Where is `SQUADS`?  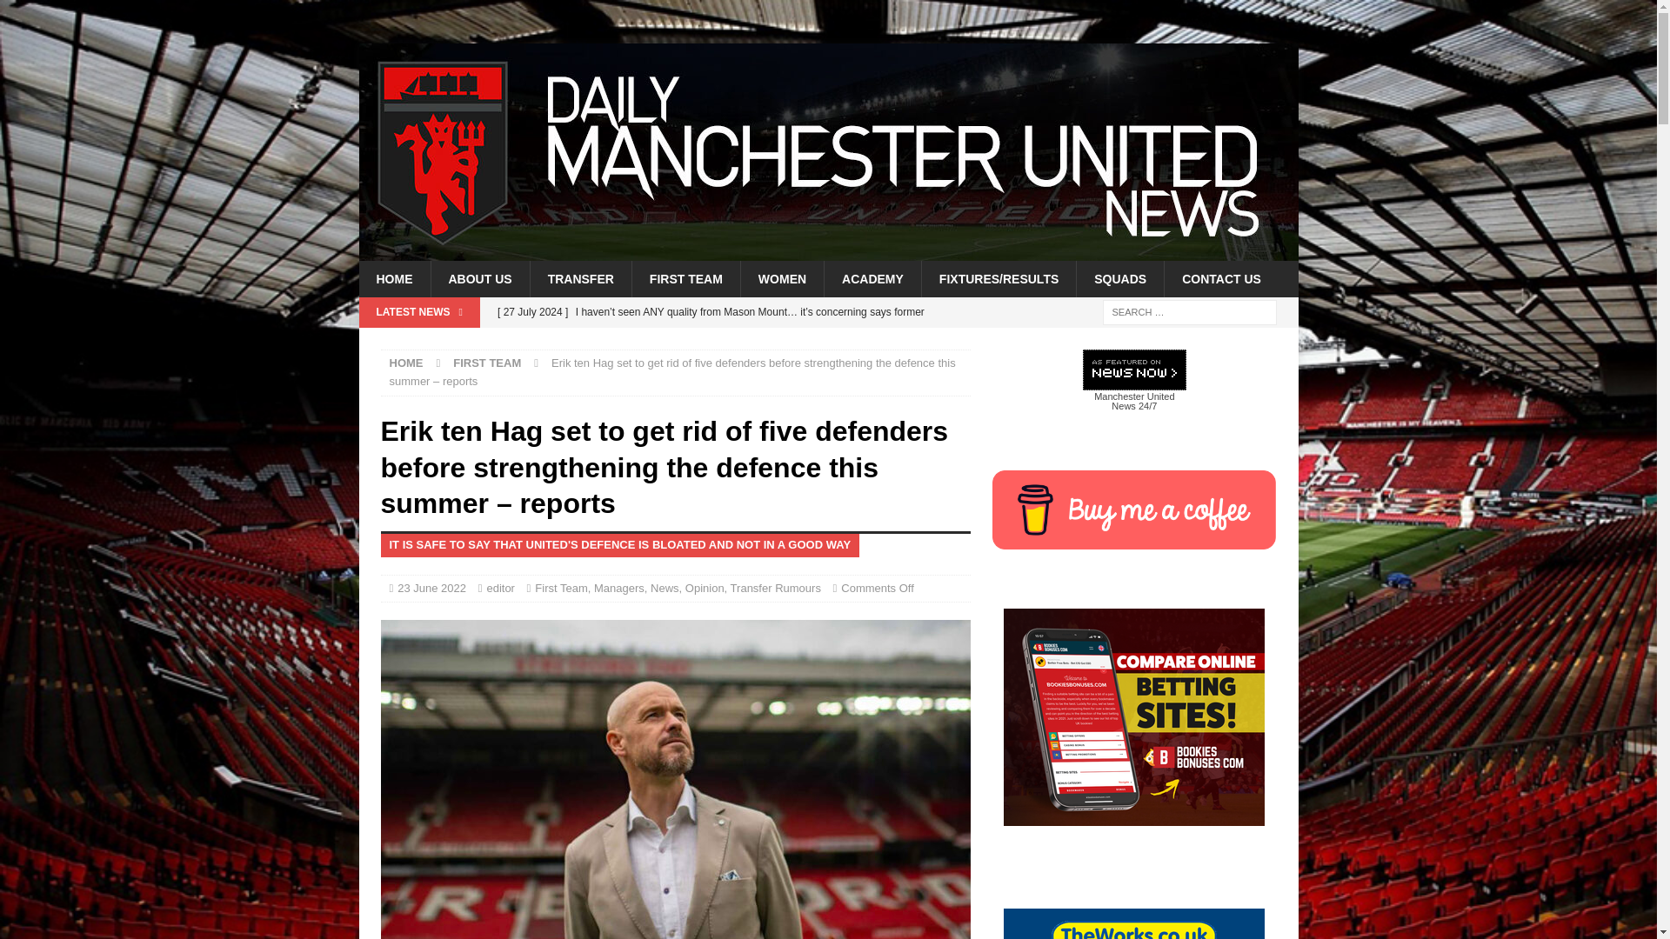 SQUADS is located at coordinates (1119, 279).